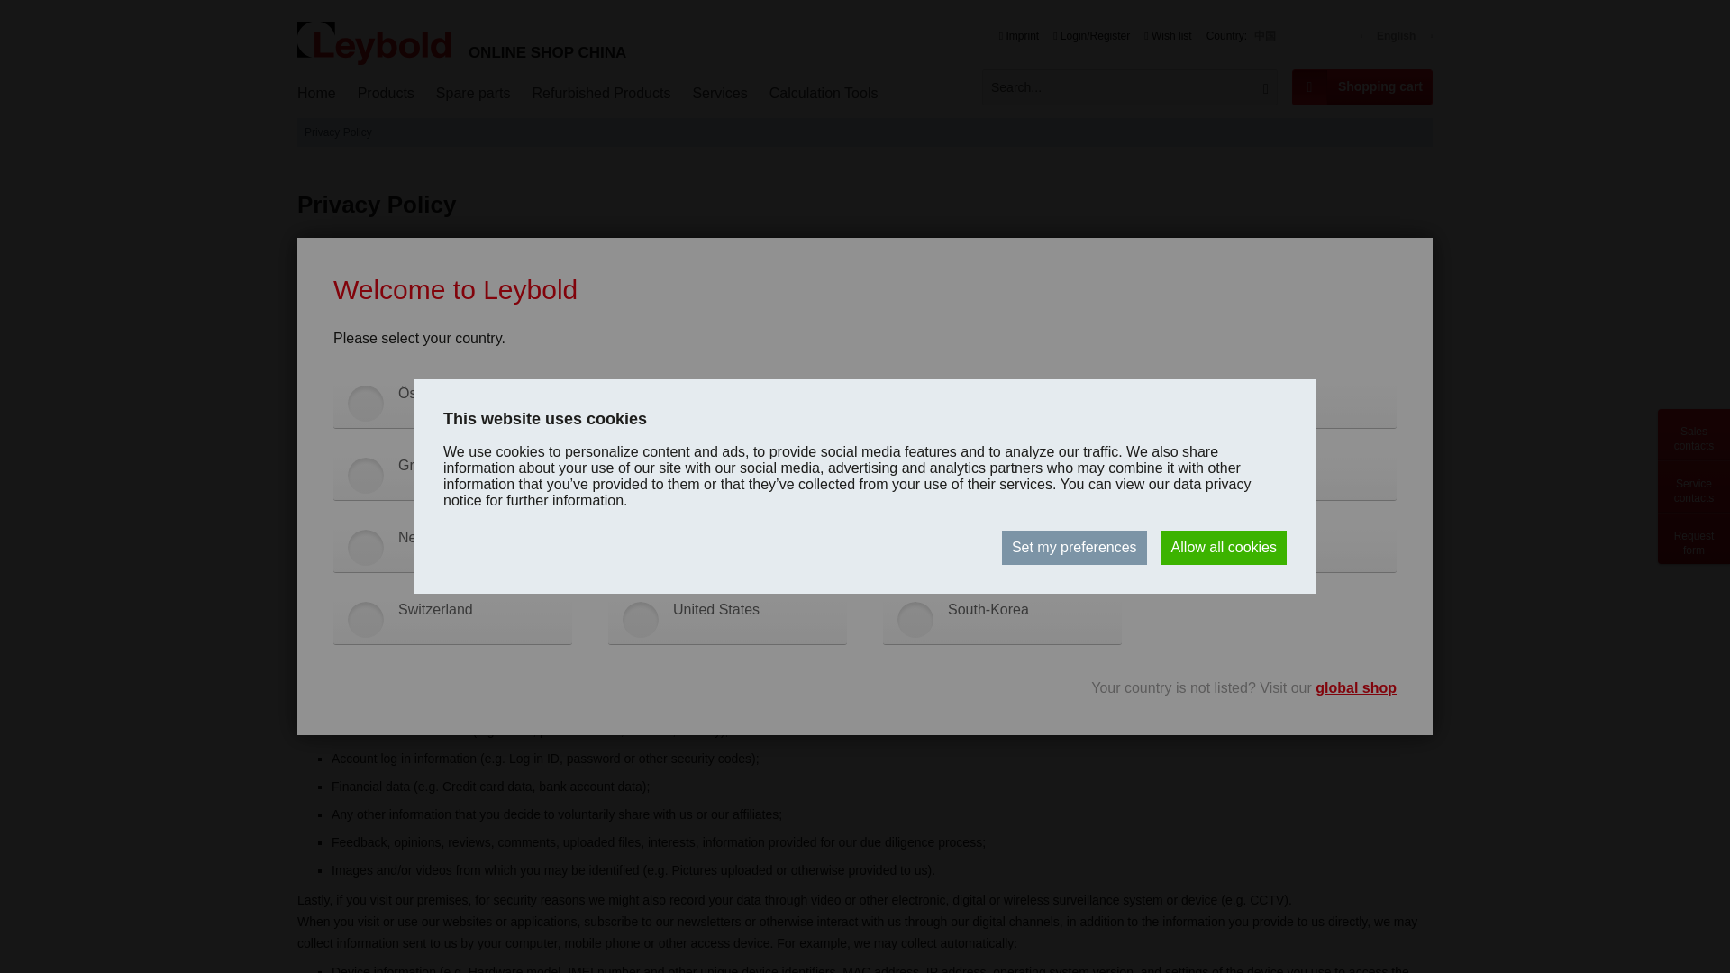  What do you see at coordinates (317, 94) in the screenshot?
I see `Home` at bounding box center [317, 94].